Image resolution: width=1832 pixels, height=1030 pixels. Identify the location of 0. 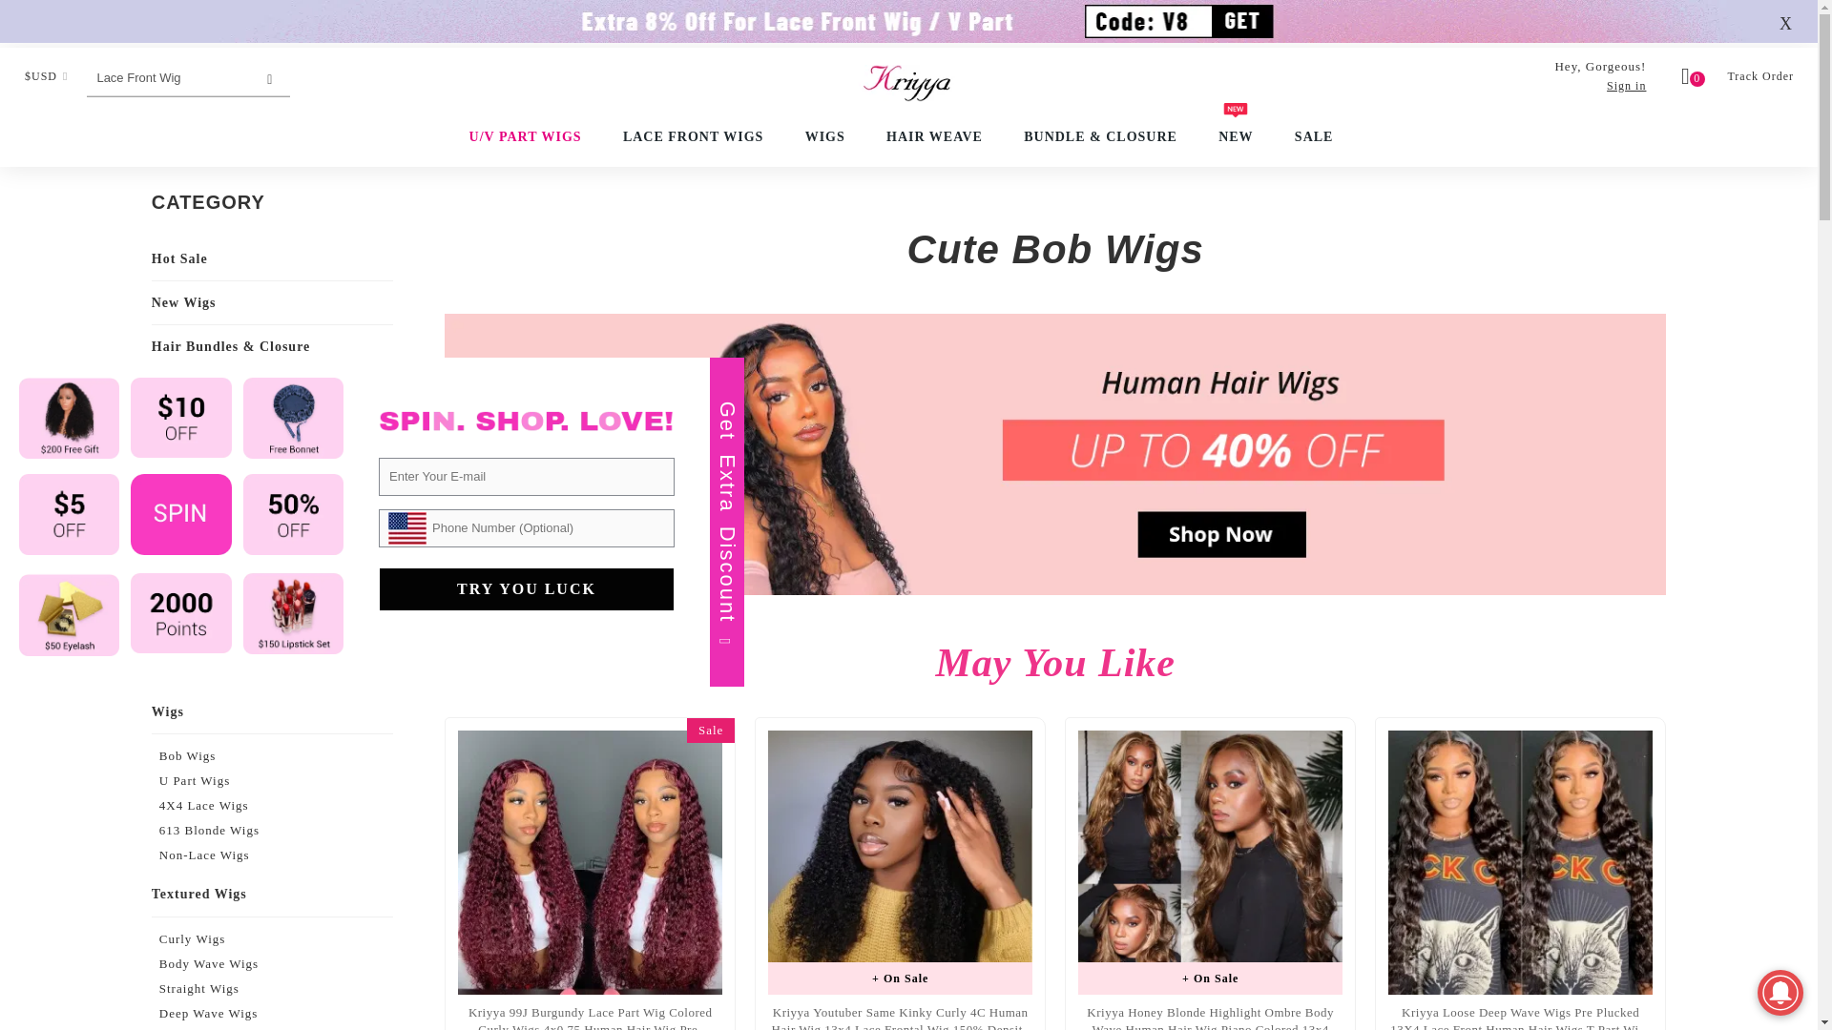
(1693, 78).